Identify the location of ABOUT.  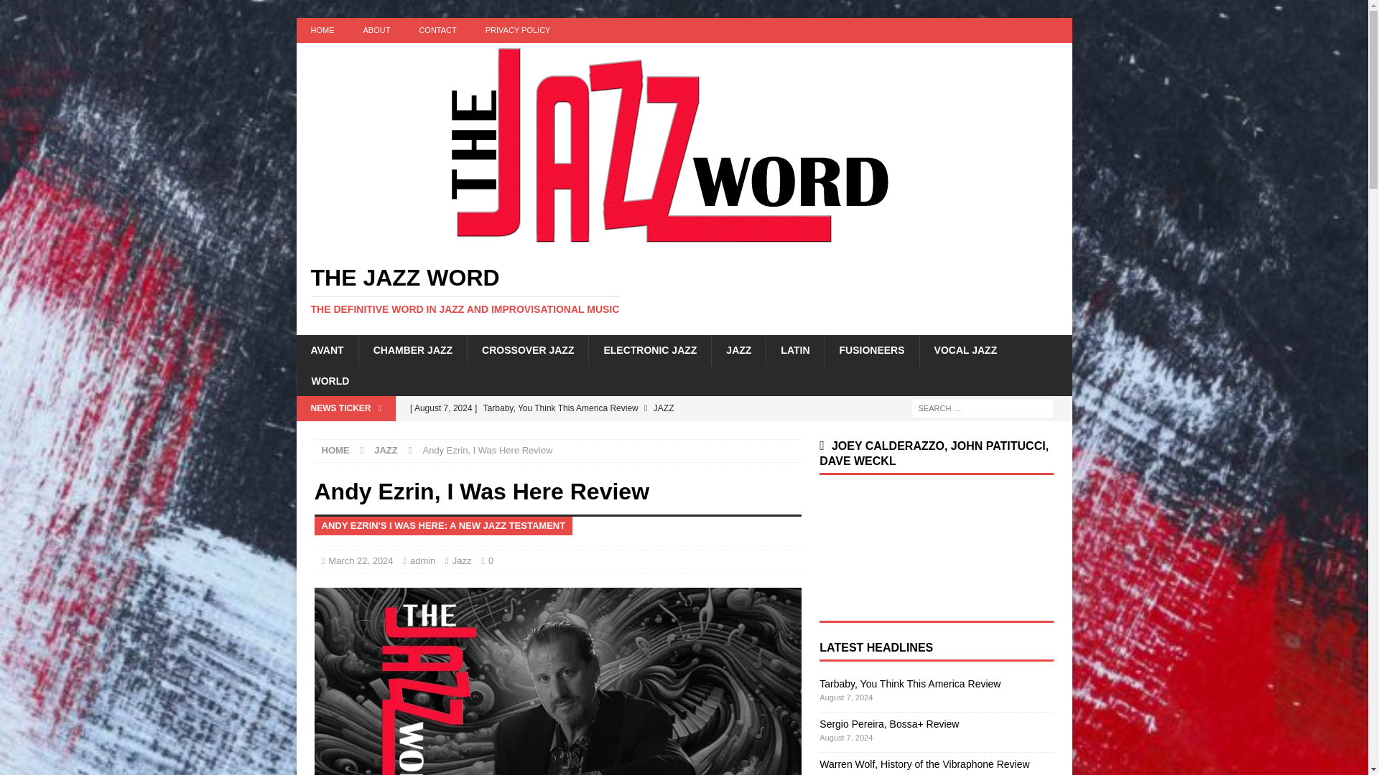
(376, 30).